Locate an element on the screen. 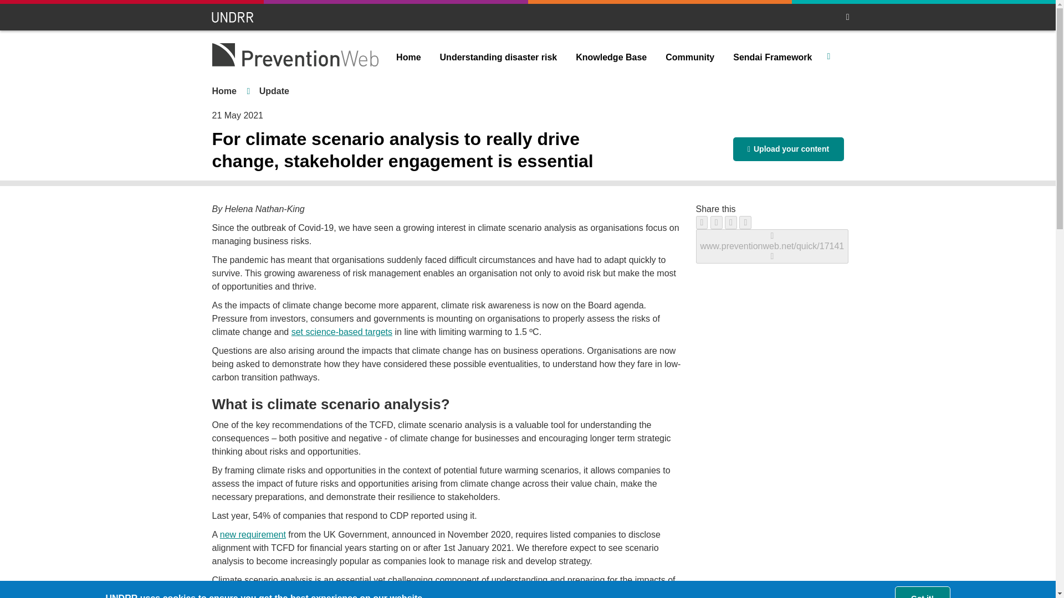 This screenshot has width=1064, height=598. Copy to Clipboard is located at coordinates (773, 246).